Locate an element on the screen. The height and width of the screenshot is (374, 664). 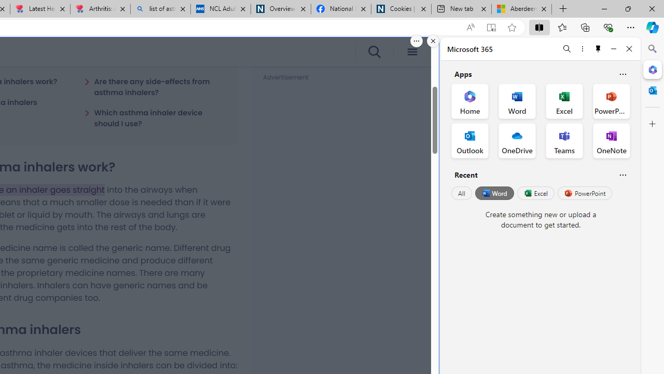
Cookies | About | NICE is located at coordinates (400, 9).